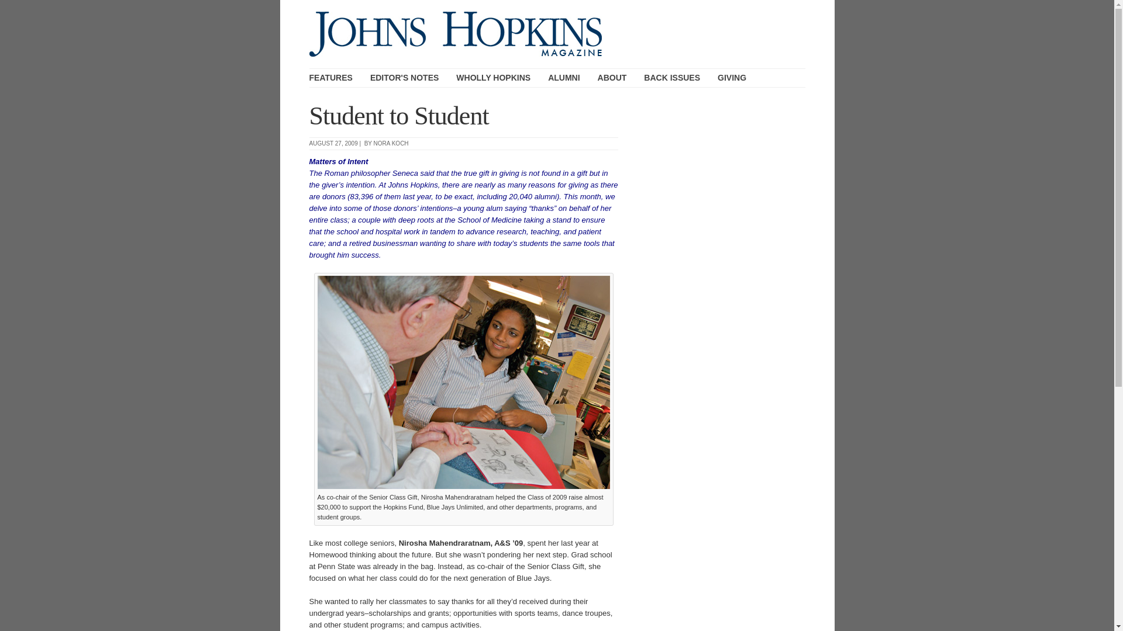 This screenshot has width=1123, height=631. What do you see at coordinates (671, 78) in the screenshot?
I see `BACK ISSUES` at bounding box center [671, 78].